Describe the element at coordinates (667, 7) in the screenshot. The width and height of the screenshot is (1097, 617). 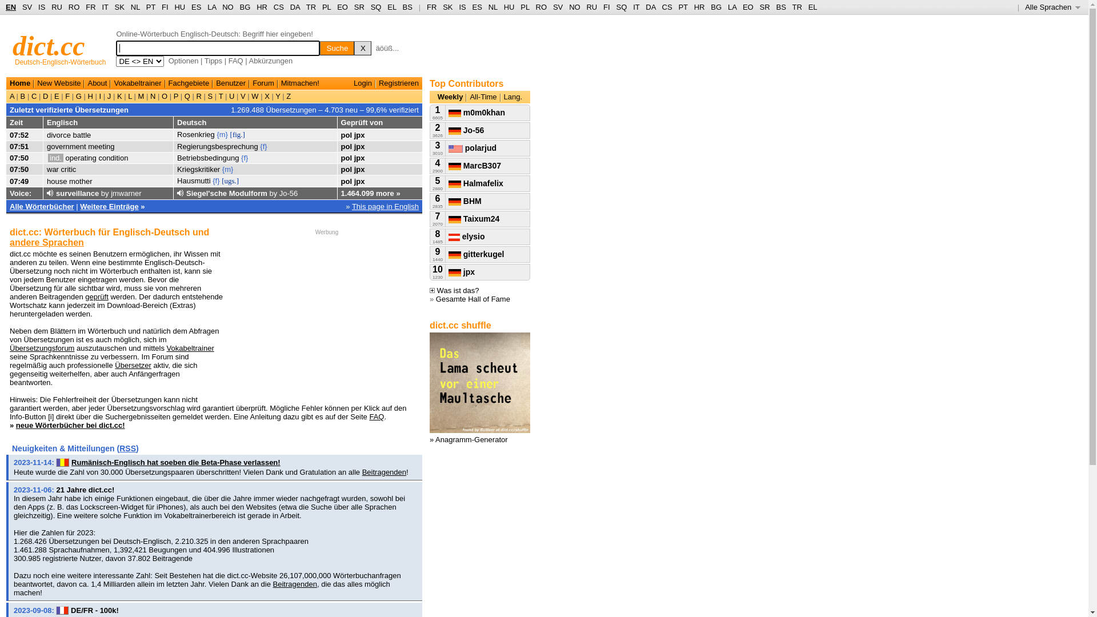
I see `CS` at that location.